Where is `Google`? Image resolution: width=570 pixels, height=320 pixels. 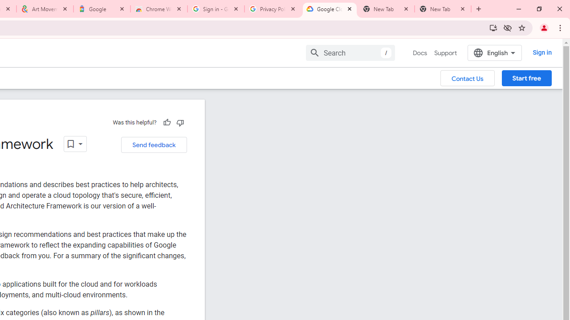 Google is located at coordinates (102, 9).